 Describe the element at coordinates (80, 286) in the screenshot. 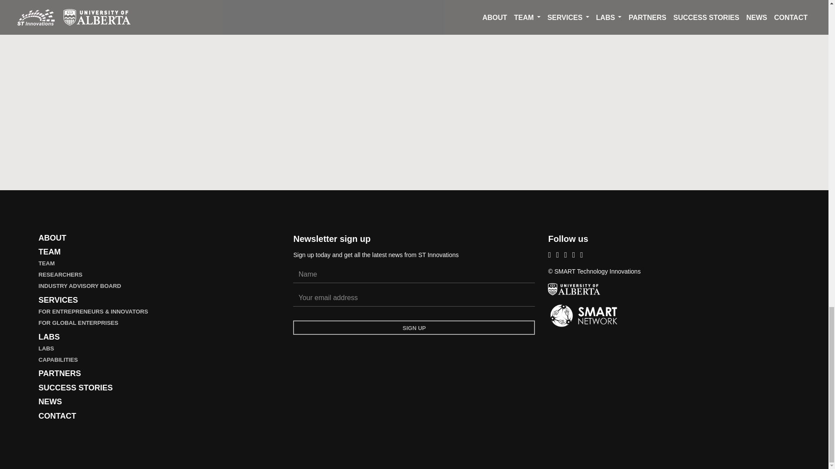

I see `INDUSTRY ADVISORY BOARD` at that location.